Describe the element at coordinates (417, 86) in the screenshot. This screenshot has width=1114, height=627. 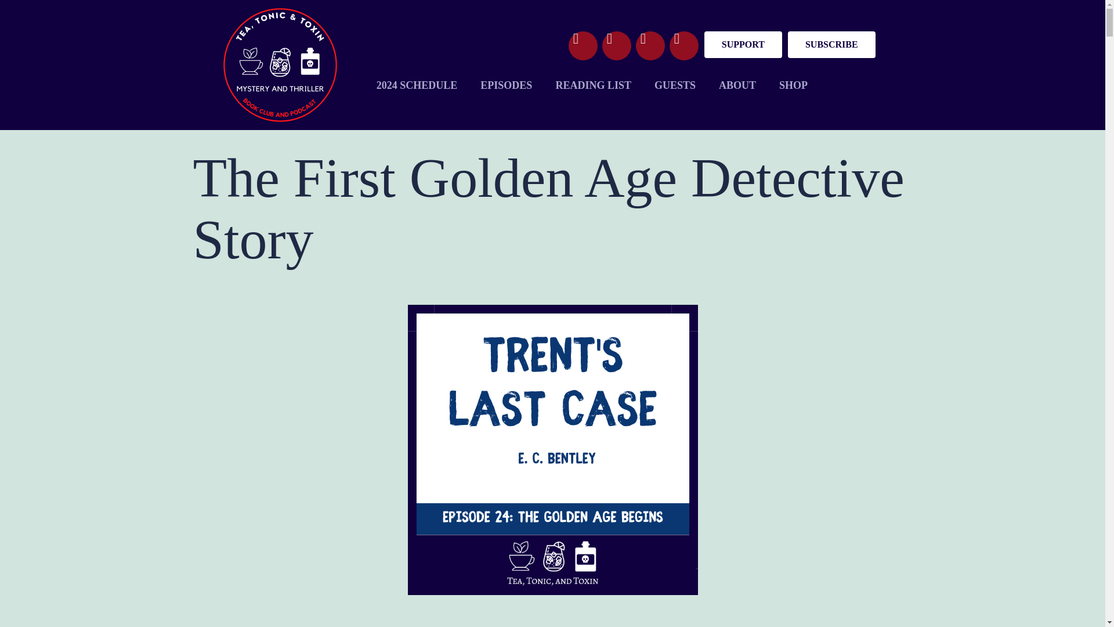
I see `2024 SCHEDULE` at that location.